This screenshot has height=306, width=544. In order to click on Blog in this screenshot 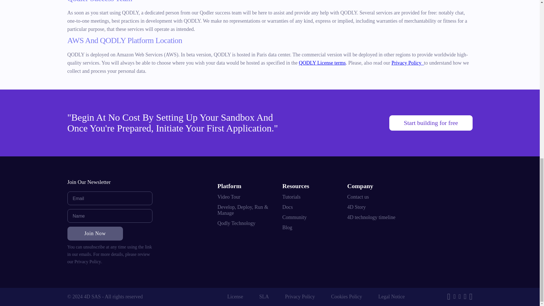, I will do `click(287, 228)`.